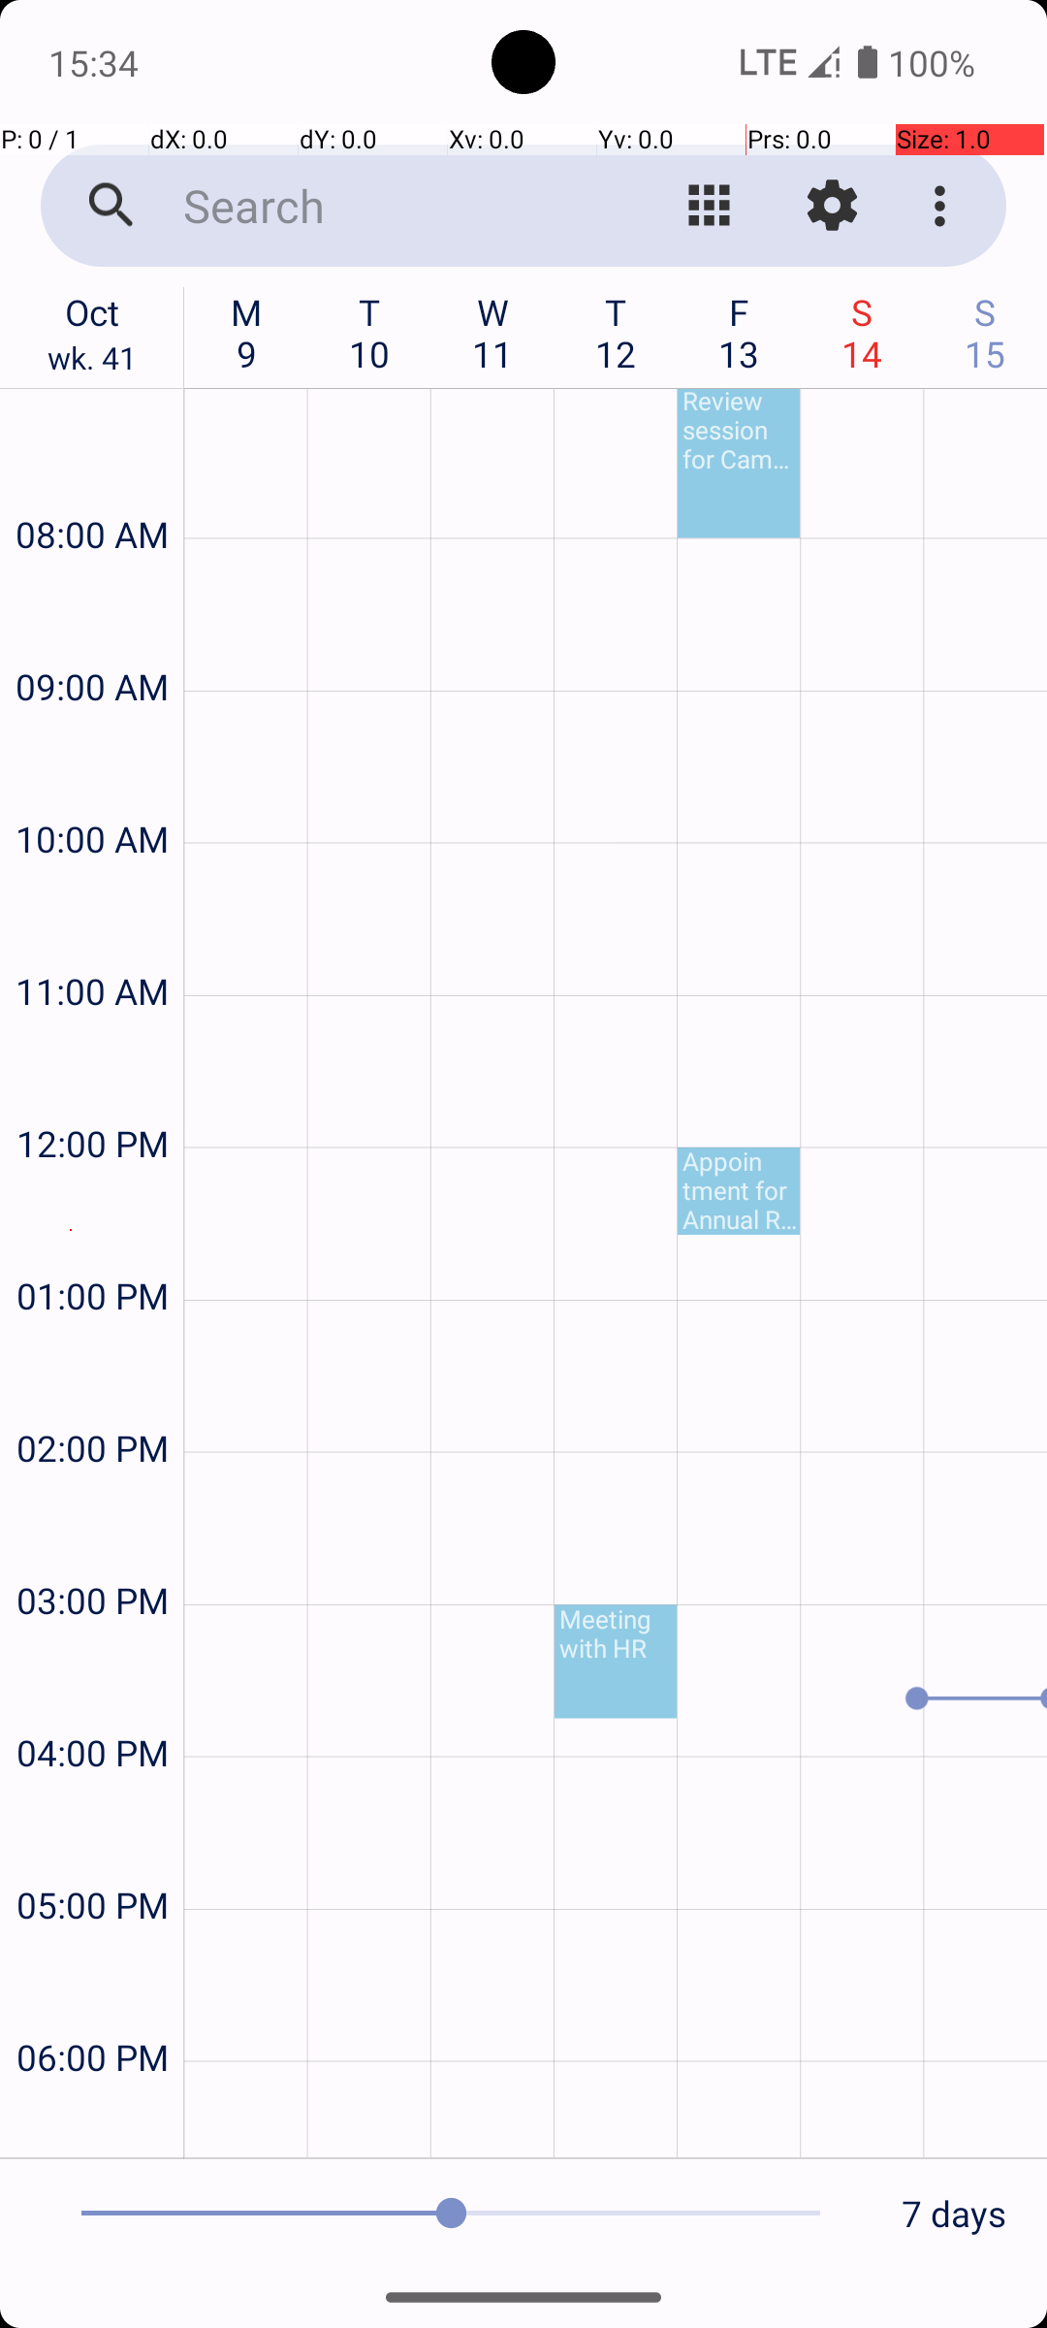 This screenshot has height=2328, width=1047. I want to click on S
14, so click(863, 333).